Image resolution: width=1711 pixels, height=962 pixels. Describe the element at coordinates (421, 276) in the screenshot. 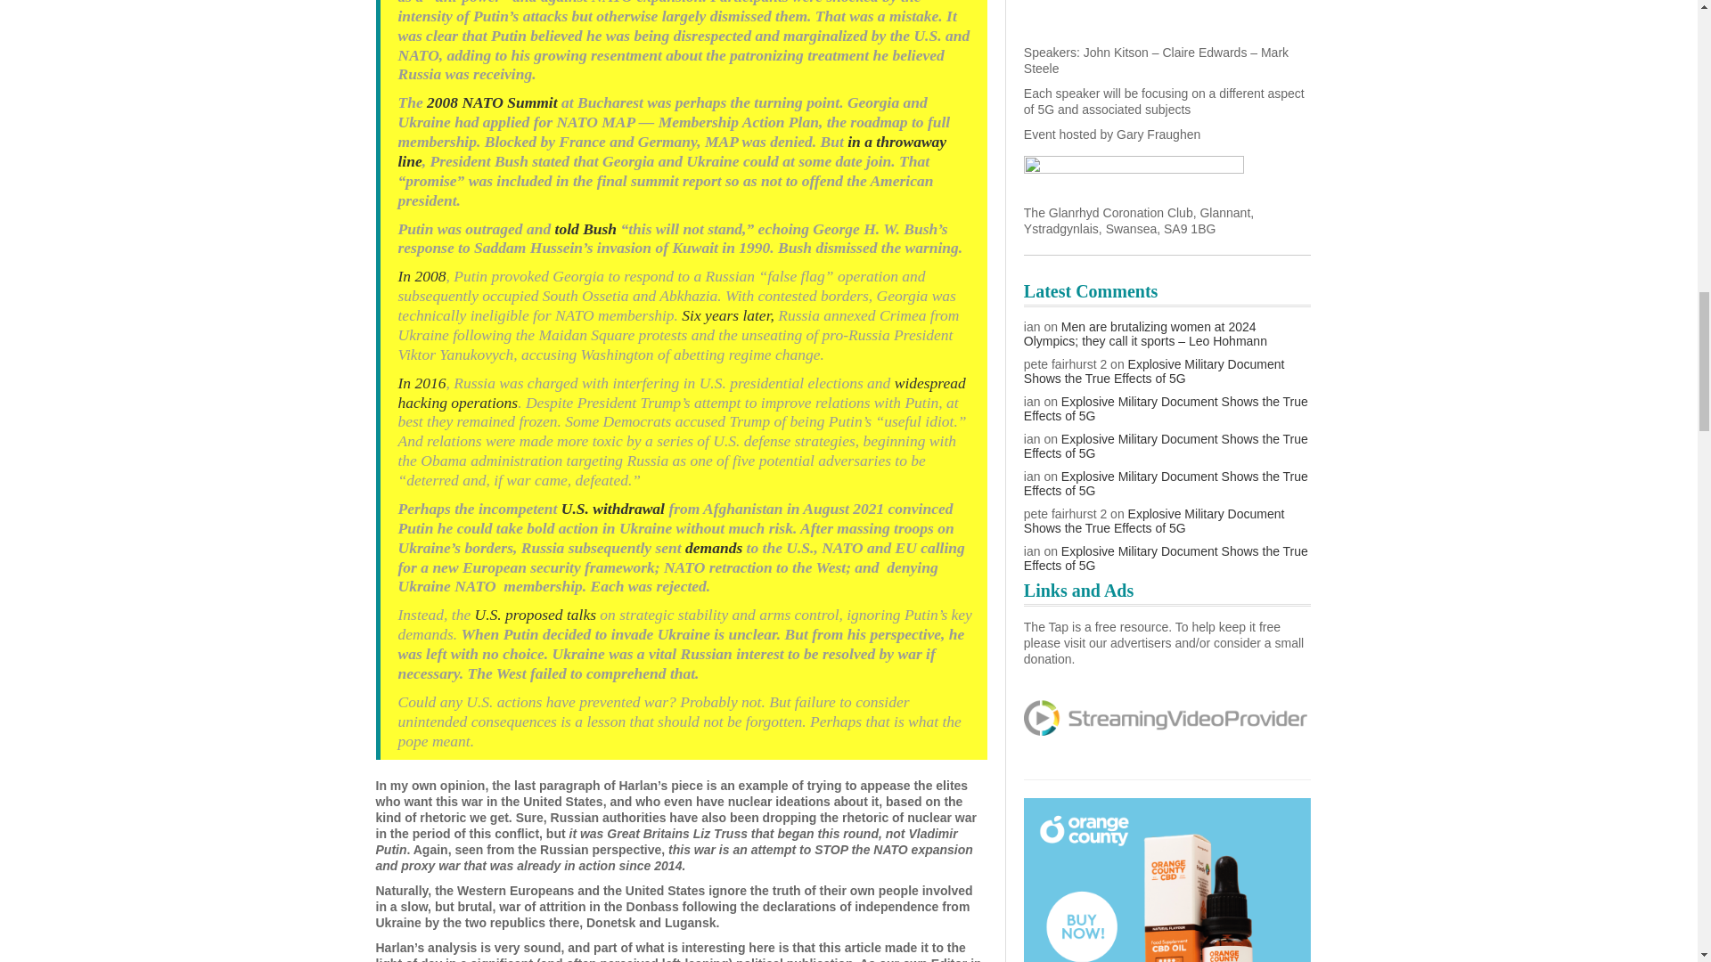

I see `In 2008` at that location.